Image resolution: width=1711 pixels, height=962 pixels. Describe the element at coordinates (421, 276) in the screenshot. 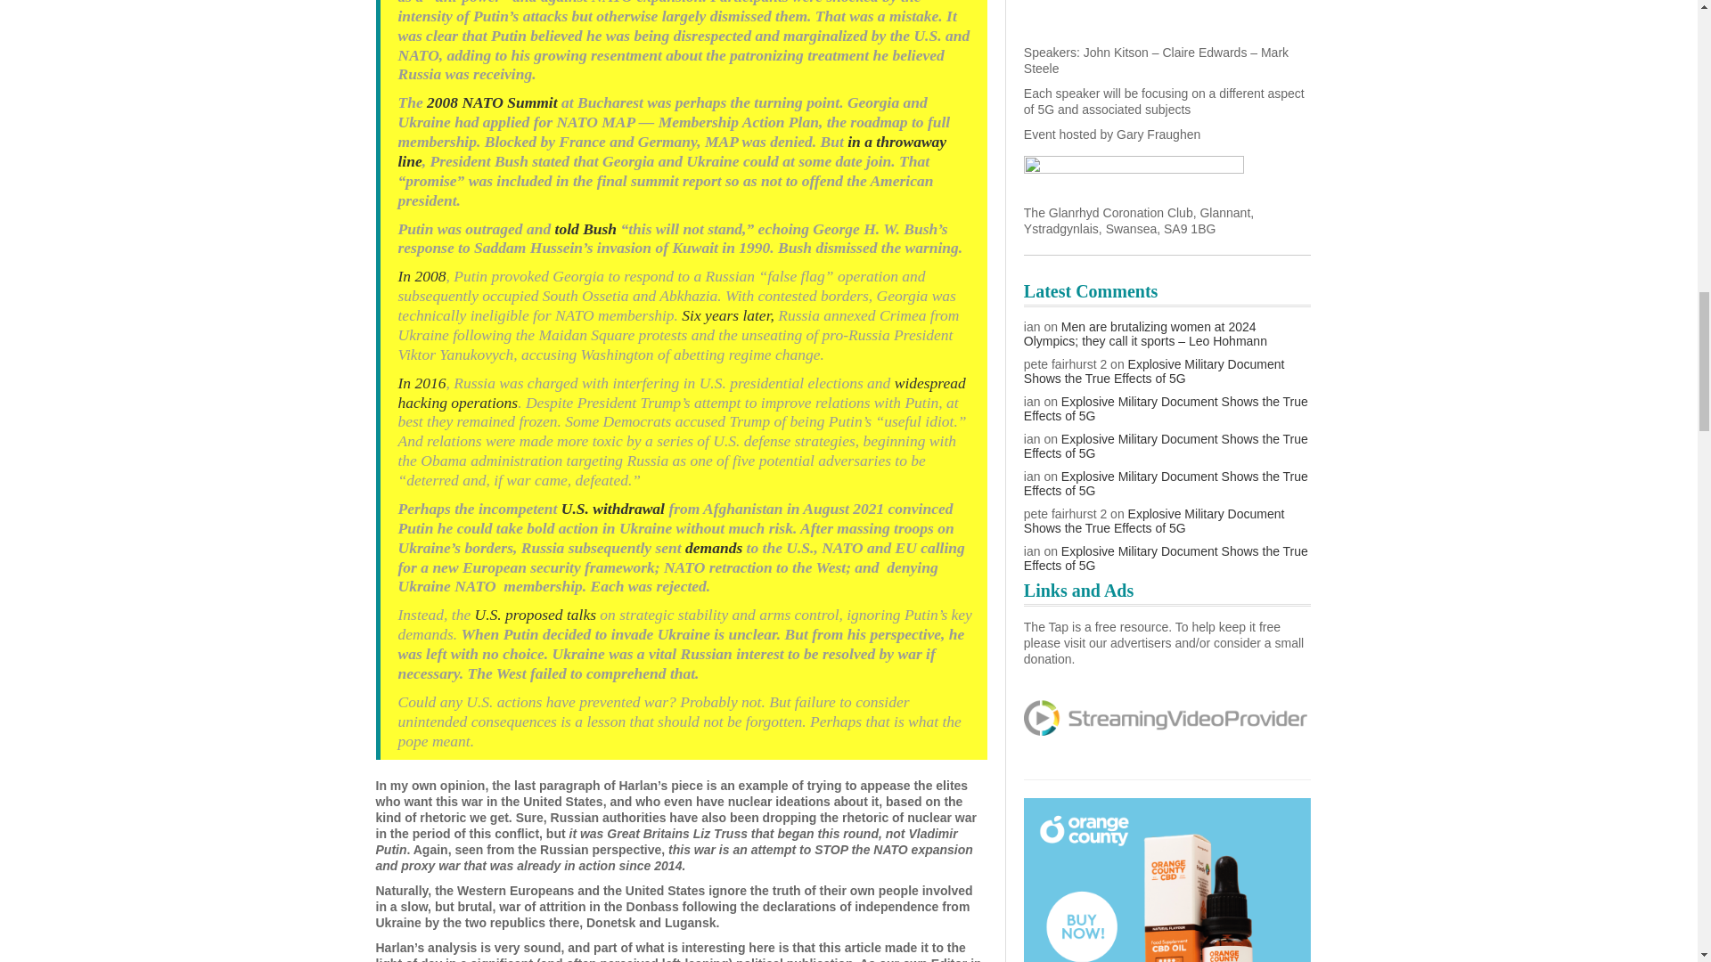

I see `In 2008` at that location.